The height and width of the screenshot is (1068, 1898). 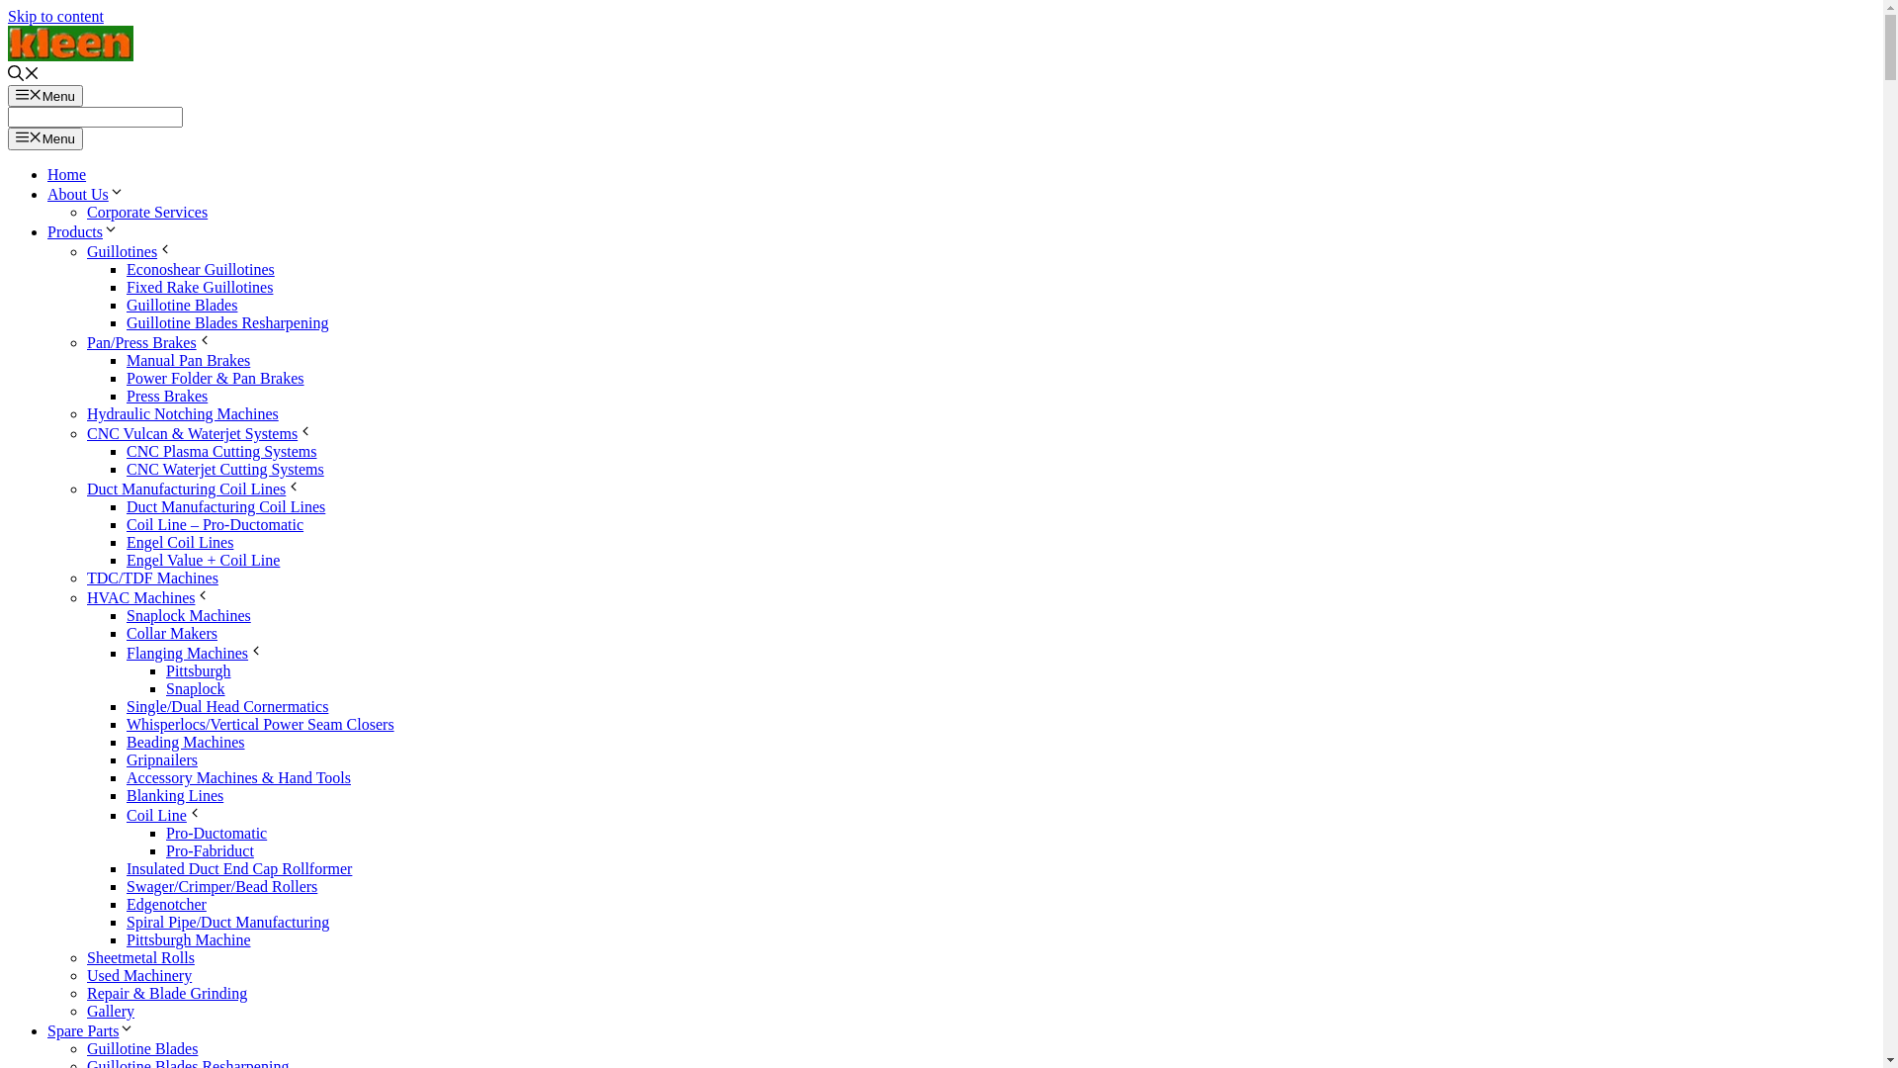 What do you see at coordinates (204, 560) in the screenshot?
I see `Engel Value + Coil Line` at bounding box center [204, 560].